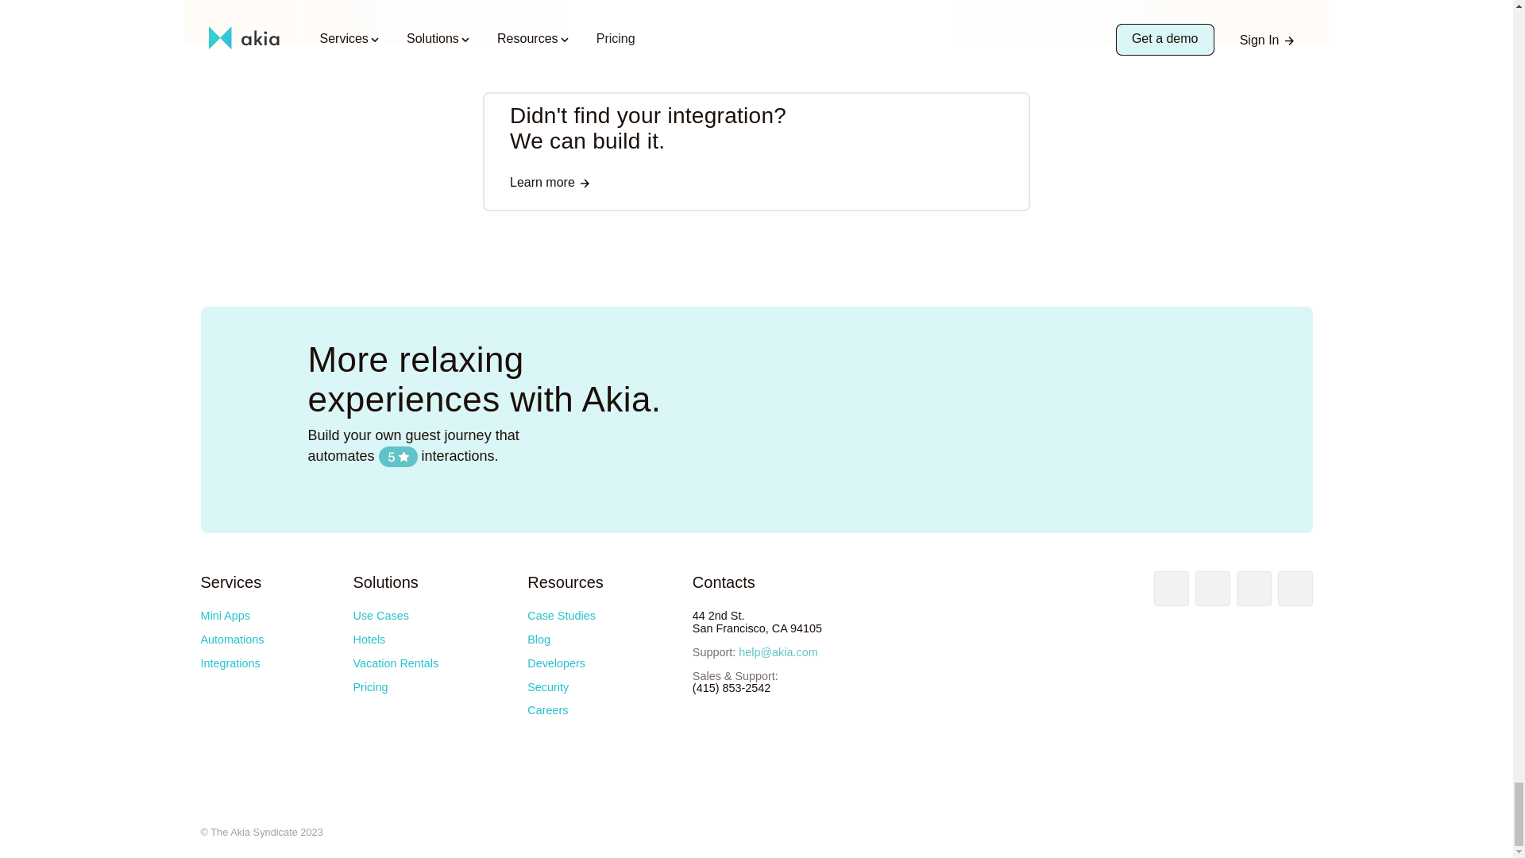 This screenshot has width=1525, height=858. What do you see at coordinates (224, 615) in the screenshot?
I see `Mini Apps` at bounding box center [224, 615].